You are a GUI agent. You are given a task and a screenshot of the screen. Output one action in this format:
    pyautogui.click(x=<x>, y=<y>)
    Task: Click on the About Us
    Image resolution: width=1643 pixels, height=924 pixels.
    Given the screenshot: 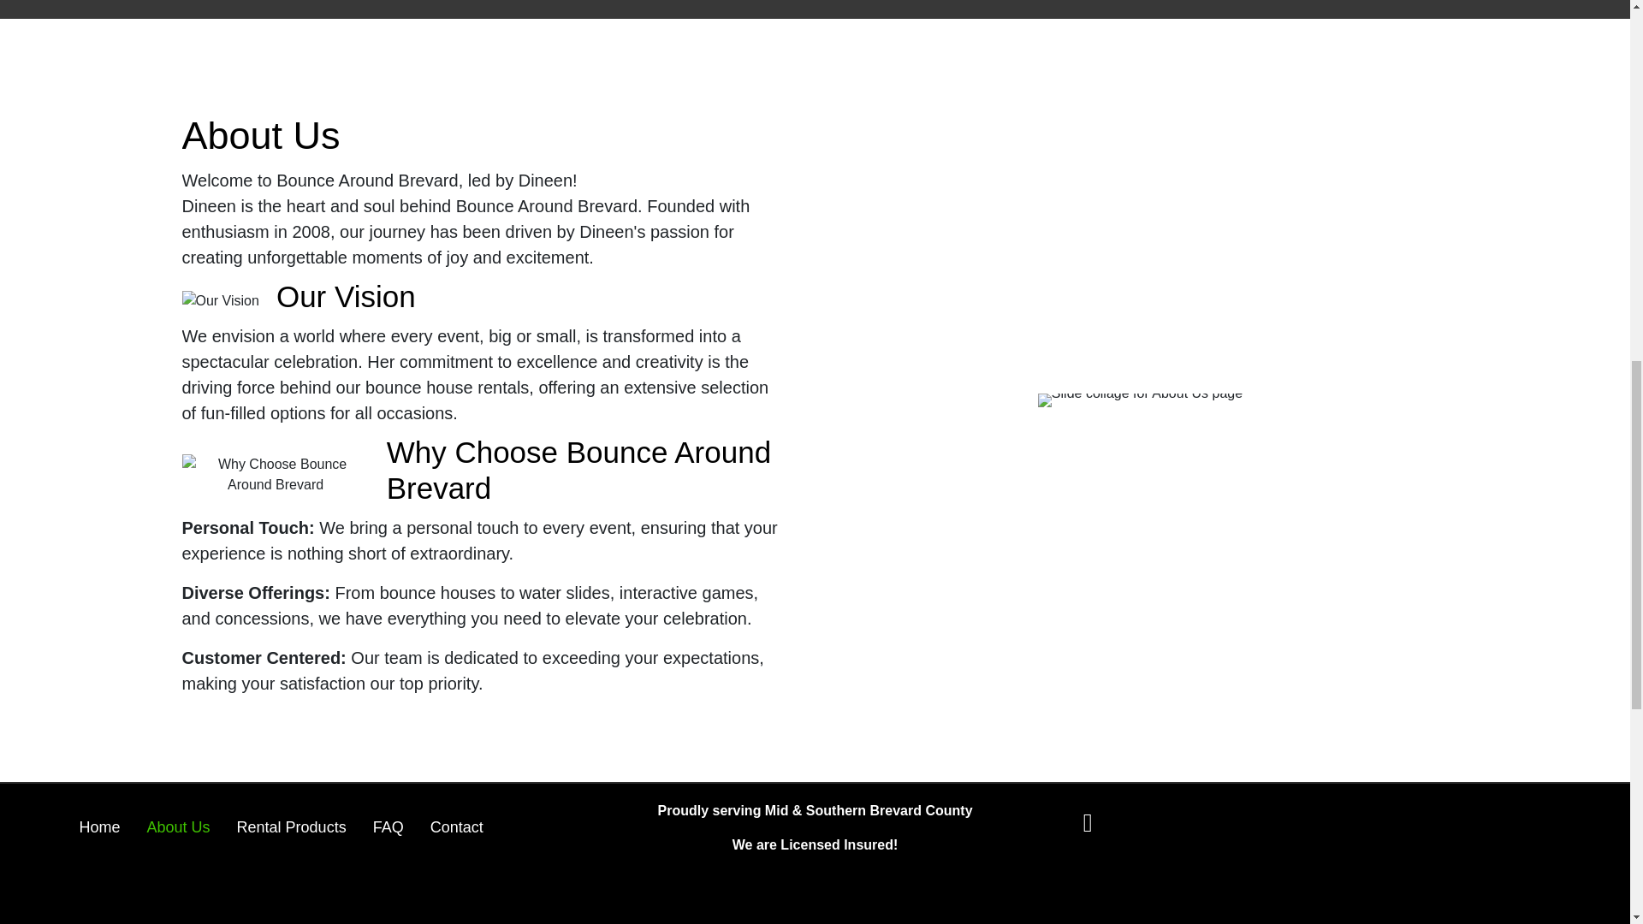 What is the action you would take?
    pyautogui.click(x=179, y=826)
    